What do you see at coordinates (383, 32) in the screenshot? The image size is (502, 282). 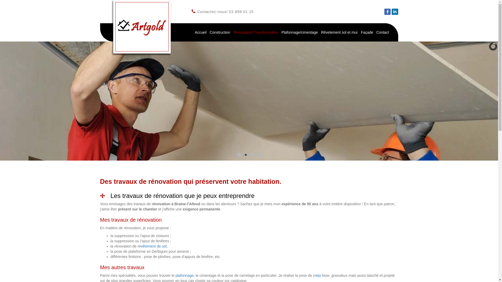 I see `Contact` at bounding box center [383, 32].